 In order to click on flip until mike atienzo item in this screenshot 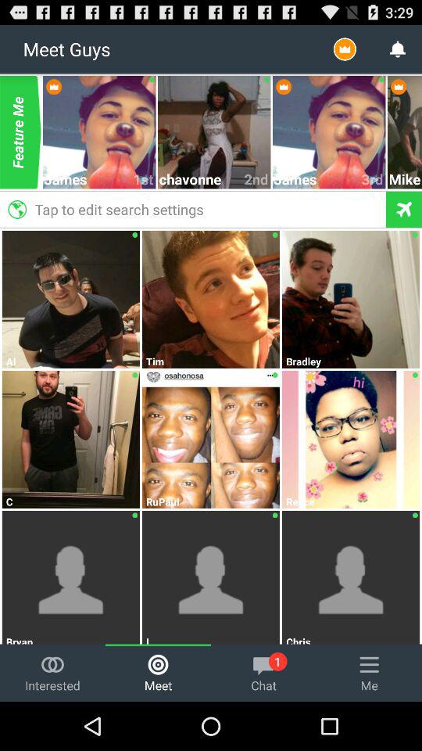, I will do `click(405, 178)`.